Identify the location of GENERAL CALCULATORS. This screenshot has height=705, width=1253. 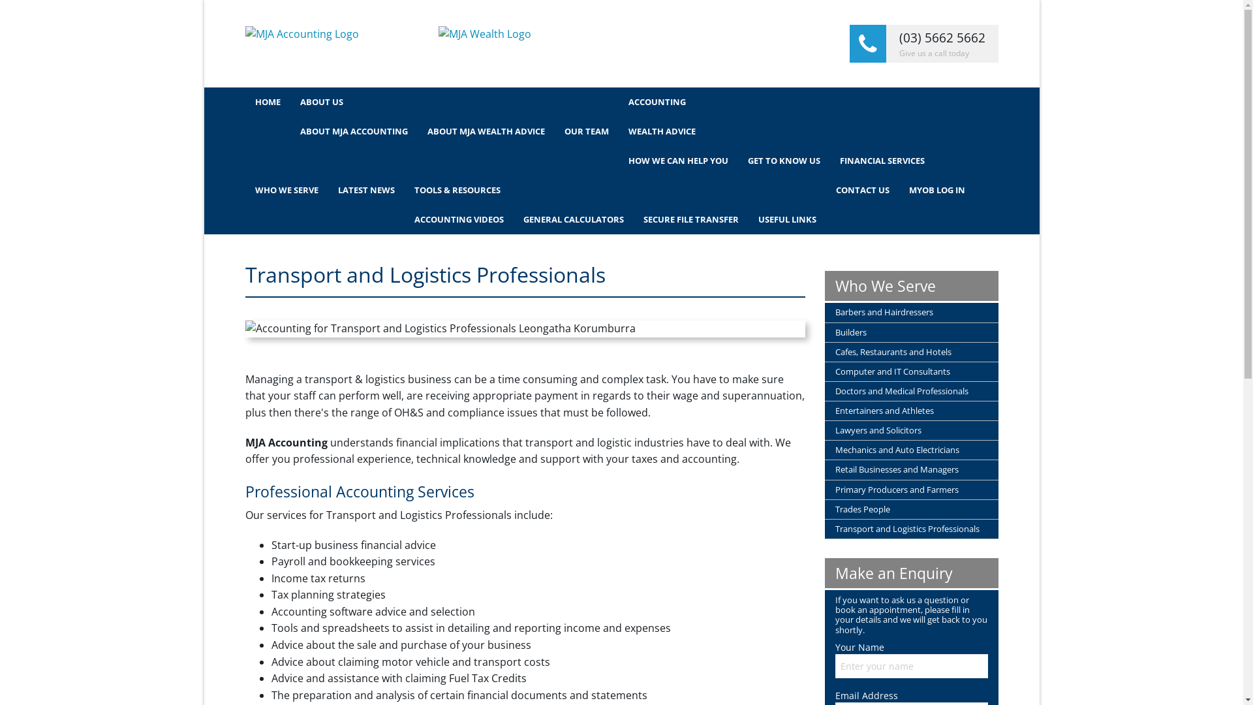
(573, 219).